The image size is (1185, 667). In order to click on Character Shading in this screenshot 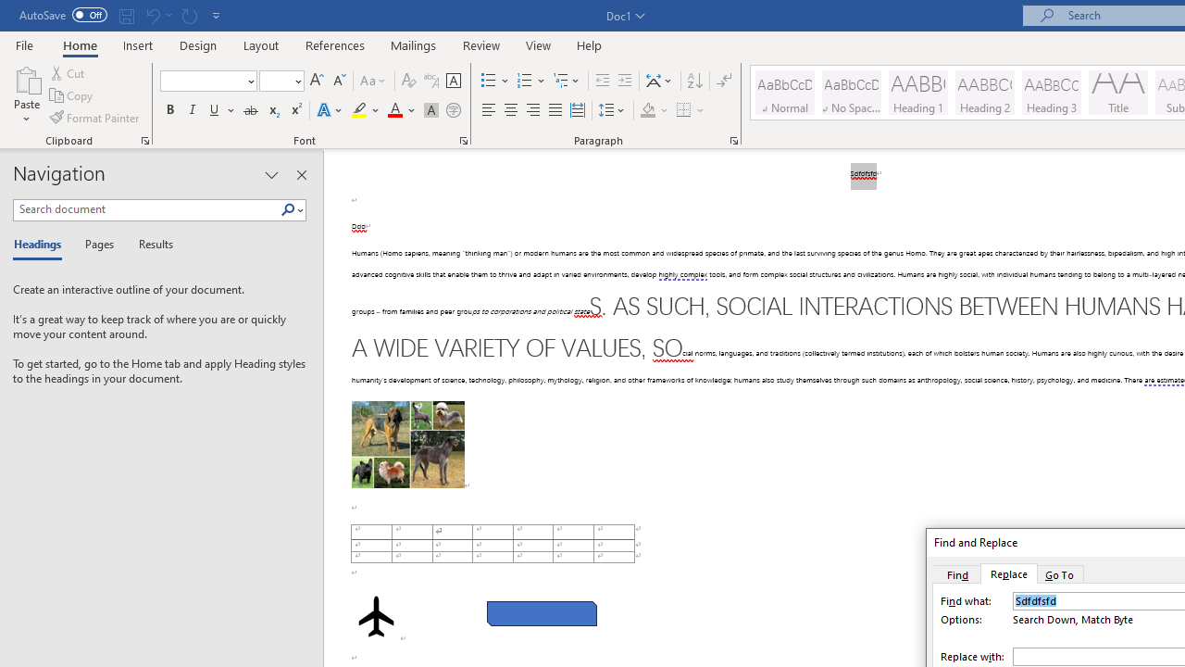, I will do `click(431, 111)`.